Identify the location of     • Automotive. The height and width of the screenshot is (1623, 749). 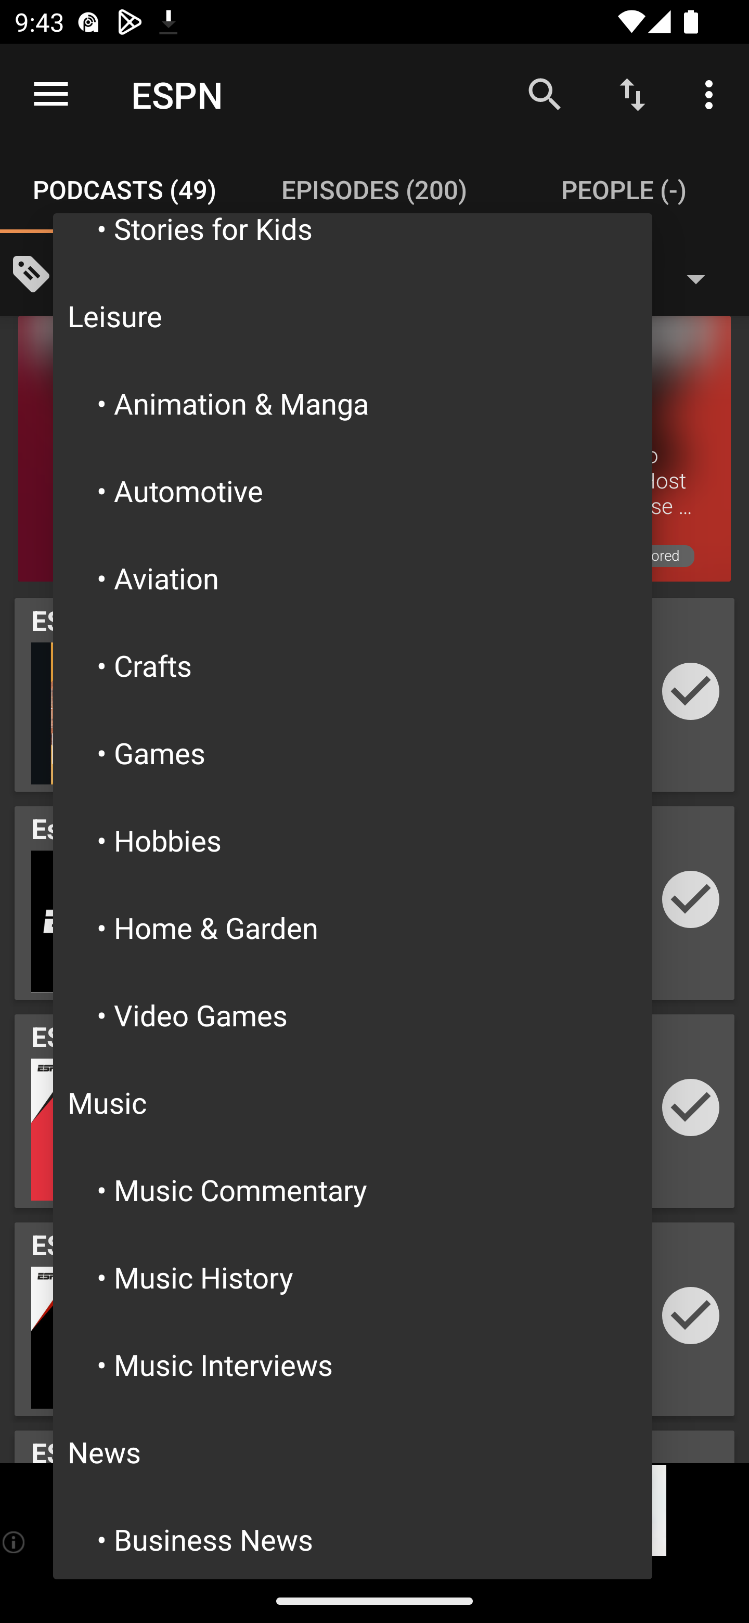
(353, 490).